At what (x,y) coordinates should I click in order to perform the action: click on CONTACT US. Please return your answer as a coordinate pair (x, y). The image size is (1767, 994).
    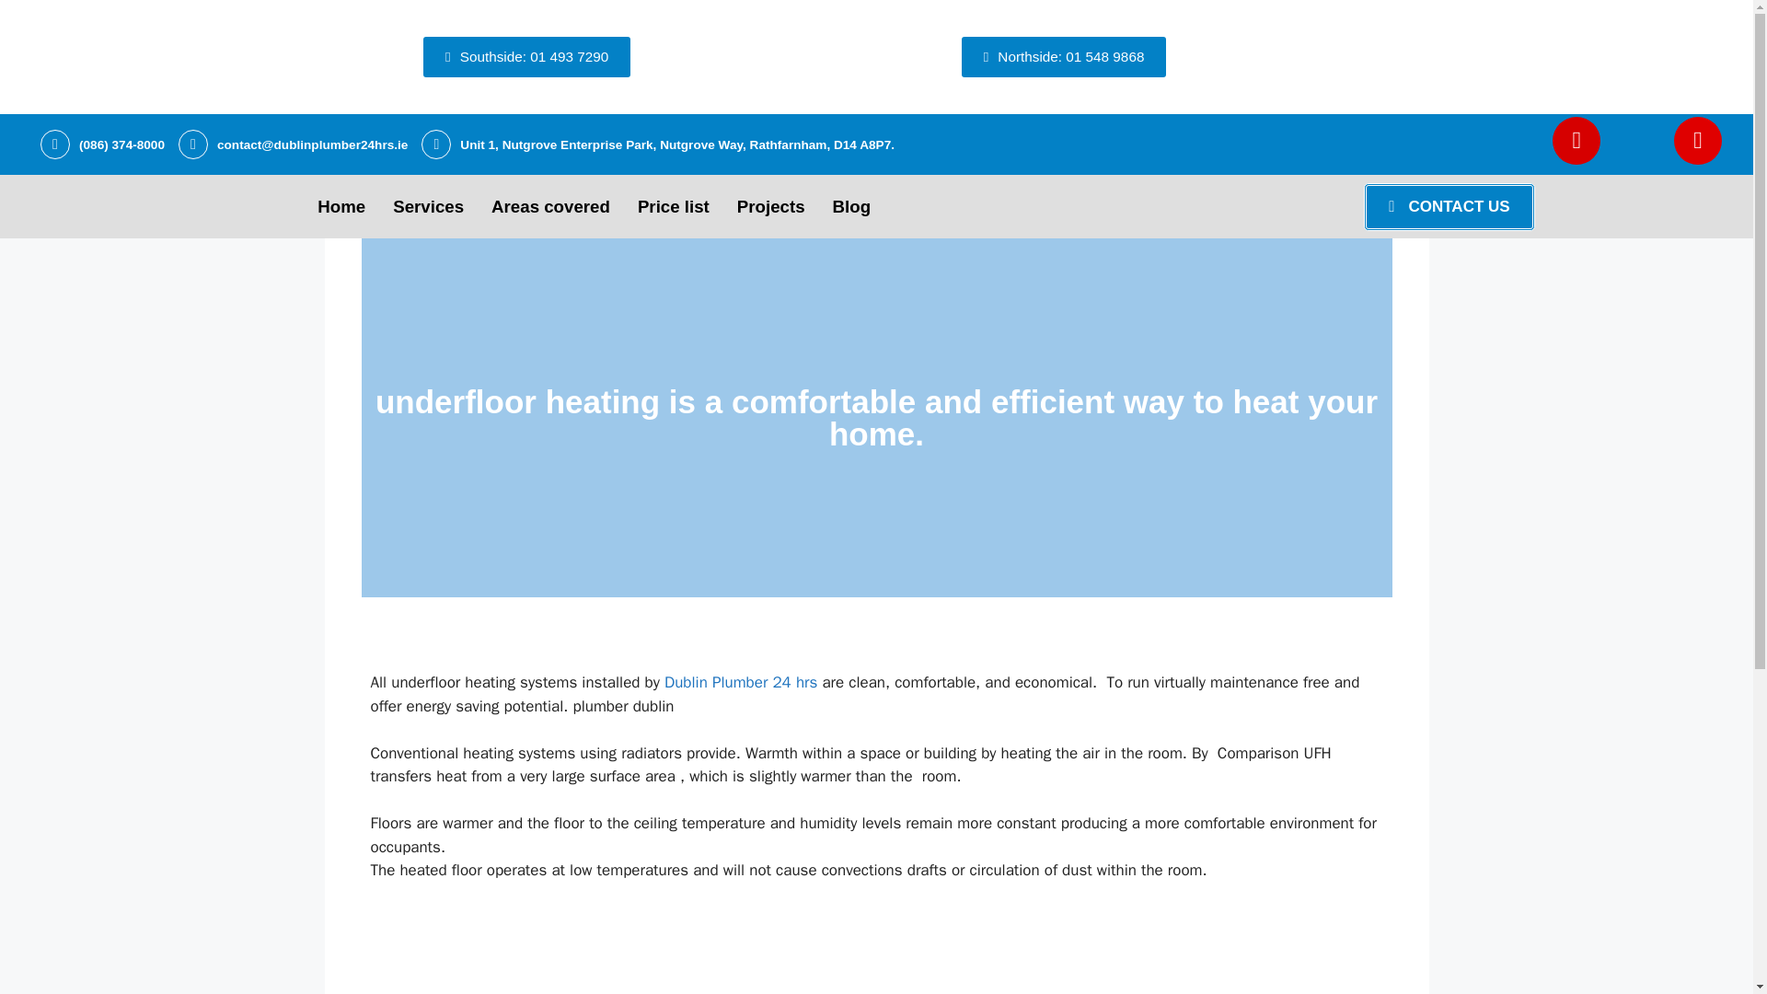
    Looking at the image, I should click on (1449, 206).